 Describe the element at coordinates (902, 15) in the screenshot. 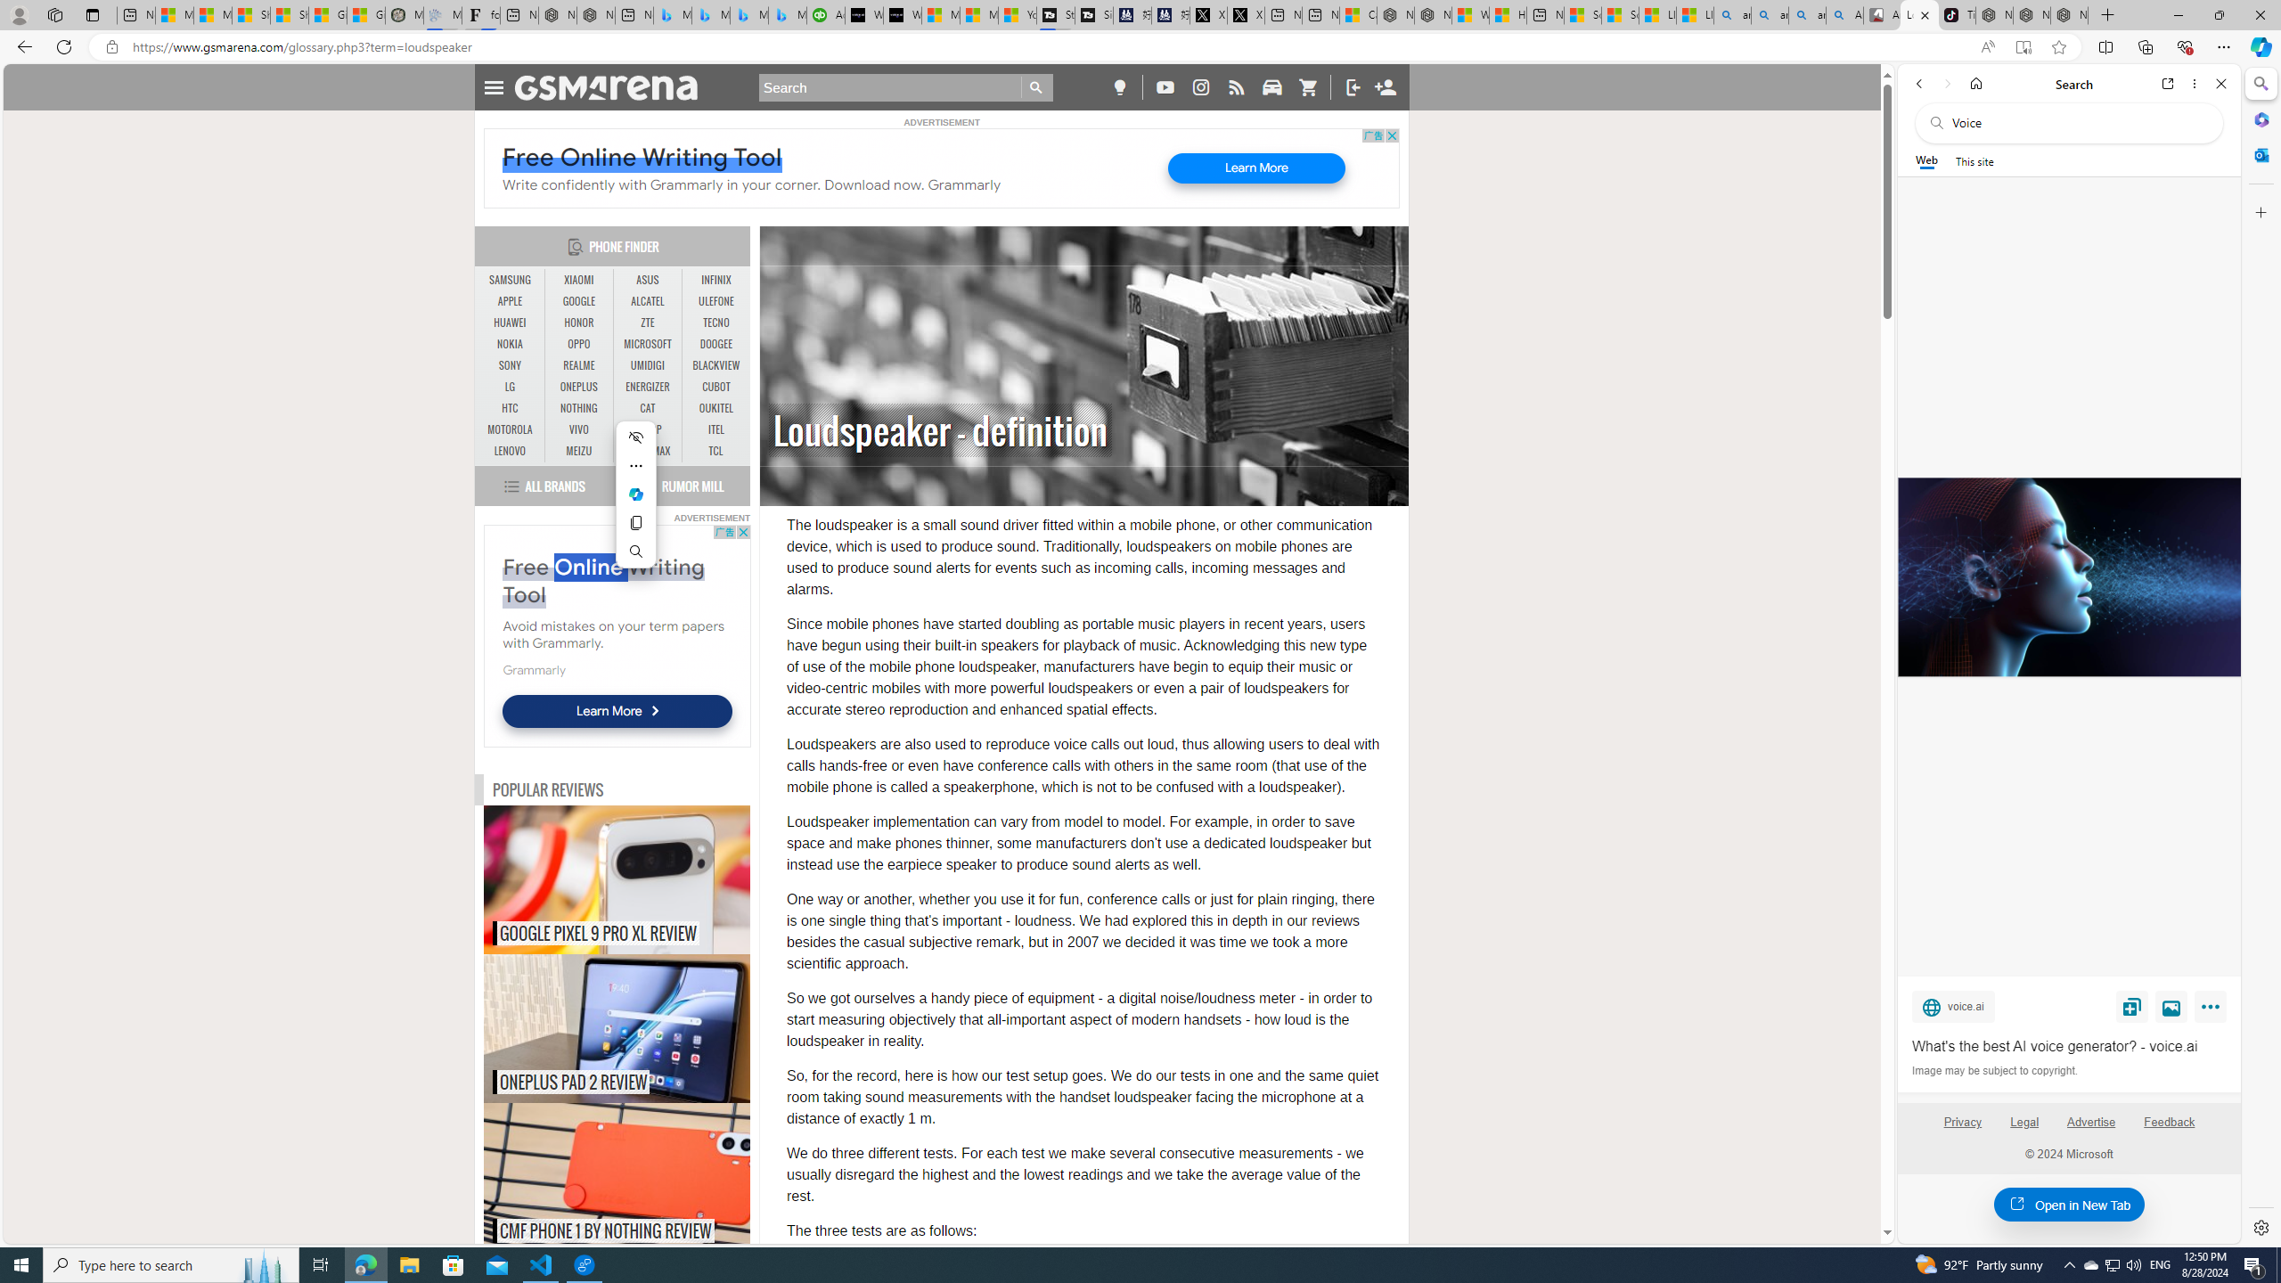

I see `What's the best AI voice generator? - voice.ai` at that location.